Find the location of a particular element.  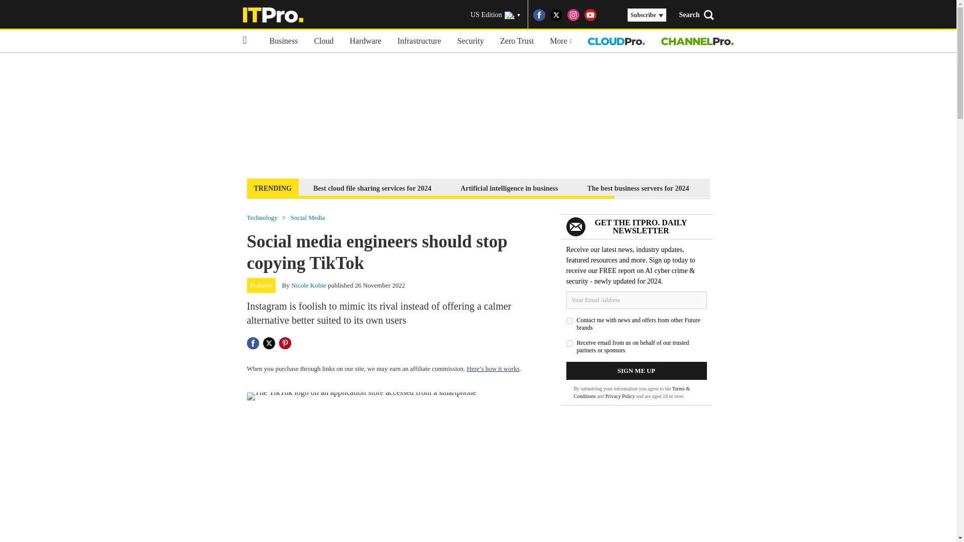

The best business servers for 2024 is located at coordinates (638, 188).